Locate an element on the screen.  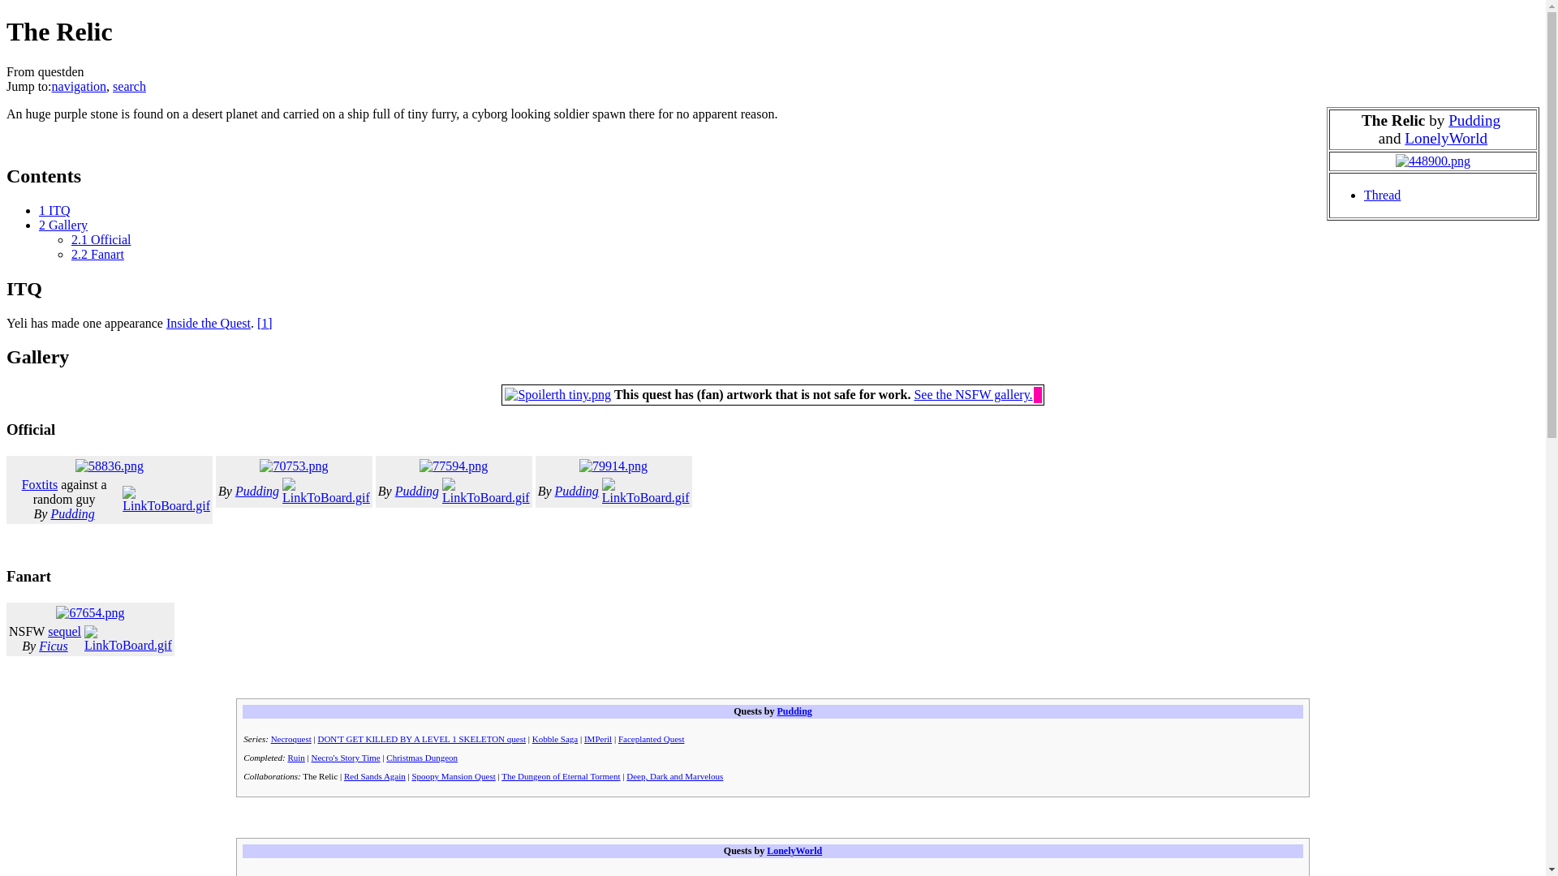
LonelyWorld is located at coordinates (1446, 138).